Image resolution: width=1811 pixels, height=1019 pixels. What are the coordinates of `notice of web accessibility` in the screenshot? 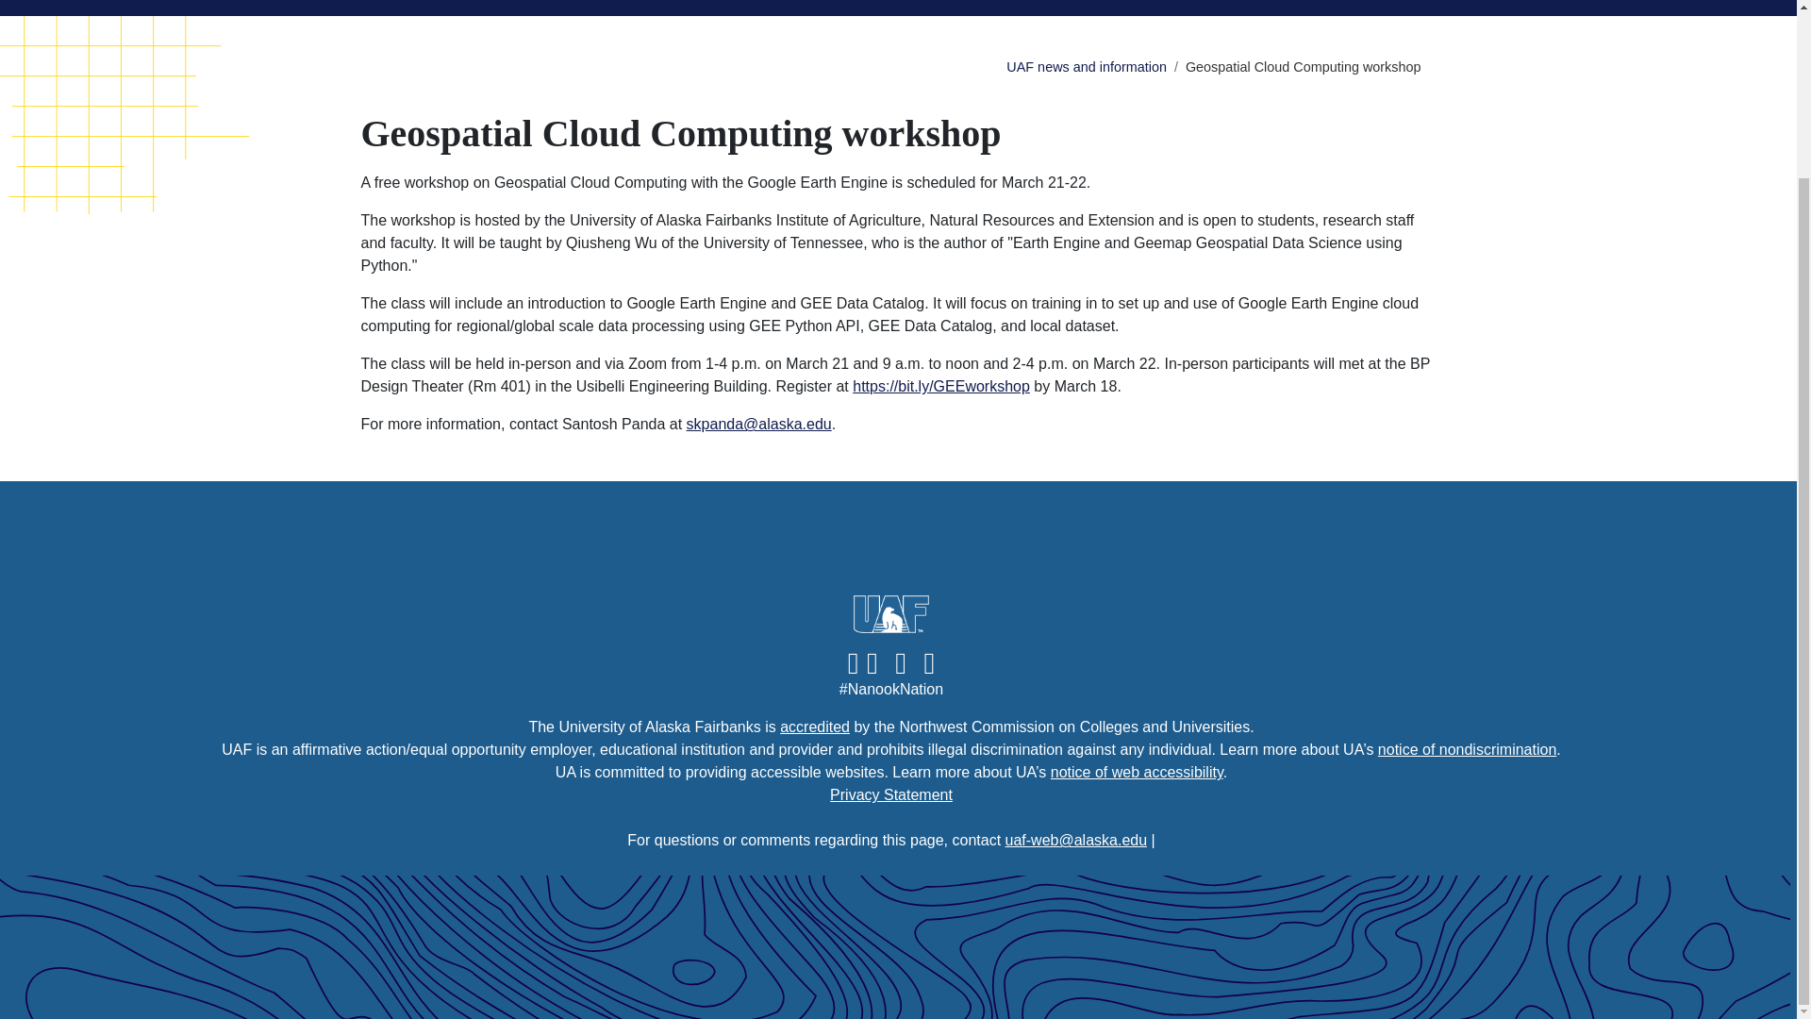 It's located at (1137, 772).